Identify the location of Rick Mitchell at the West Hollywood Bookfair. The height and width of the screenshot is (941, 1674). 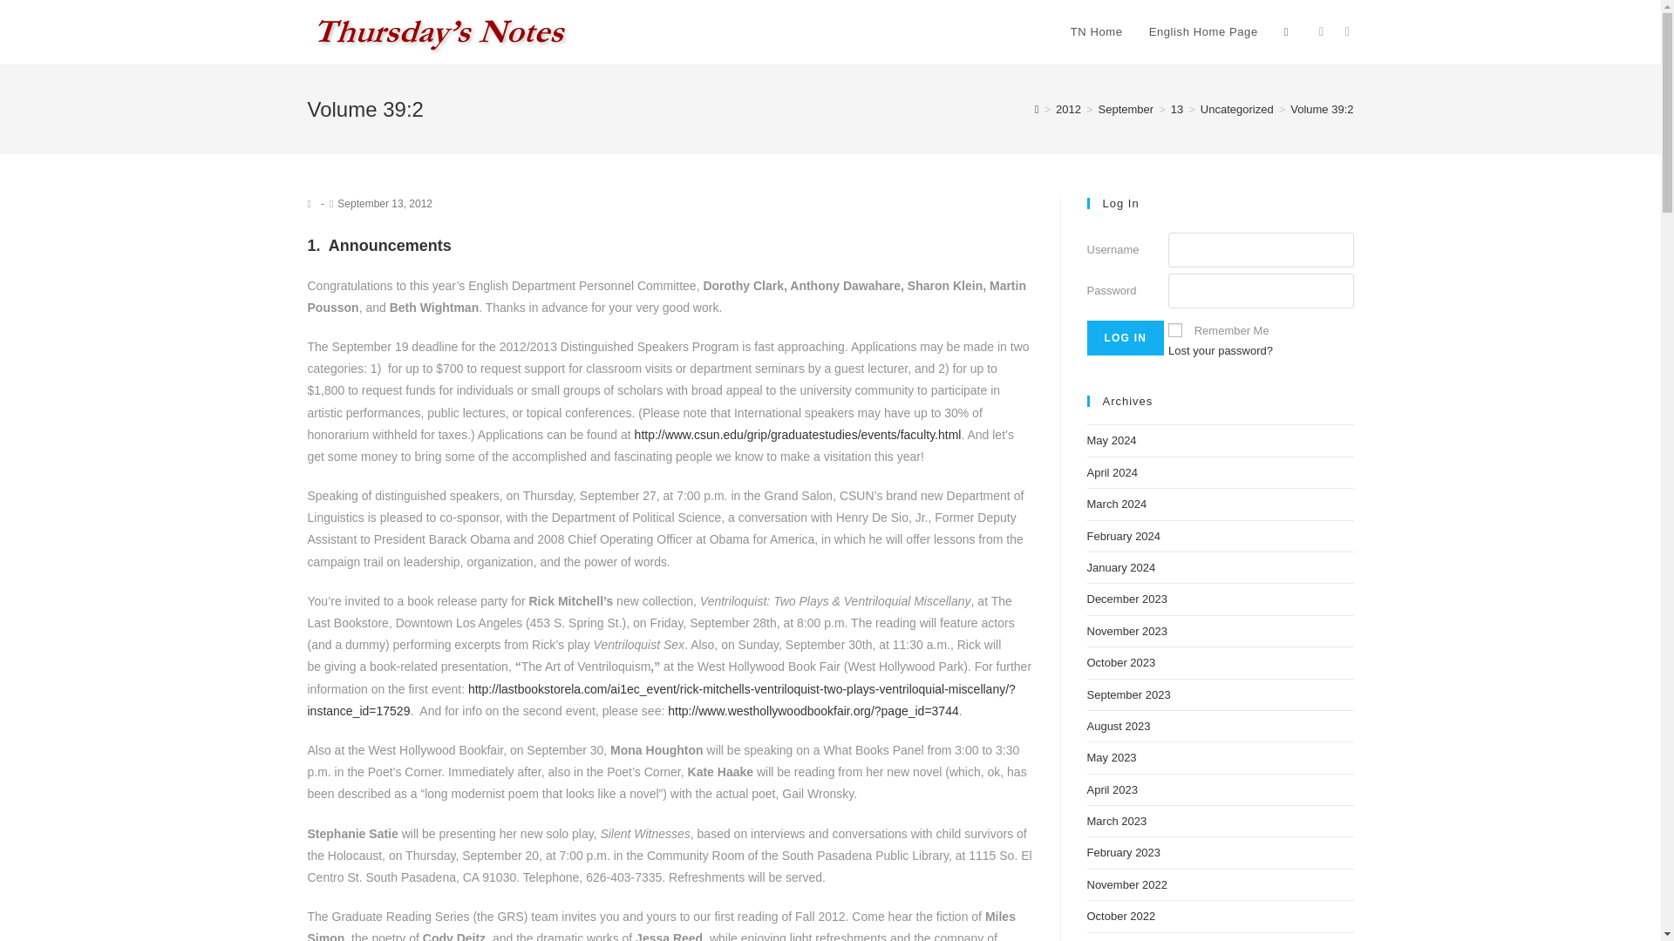
(813, 711).